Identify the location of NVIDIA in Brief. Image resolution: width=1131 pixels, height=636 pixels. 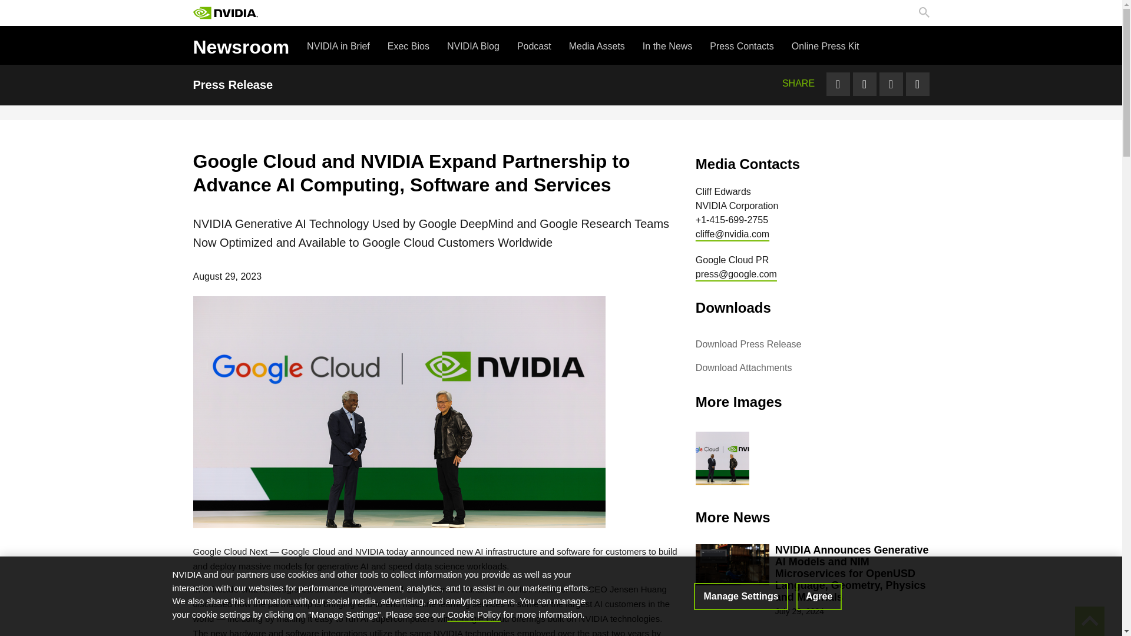
(338, 46).